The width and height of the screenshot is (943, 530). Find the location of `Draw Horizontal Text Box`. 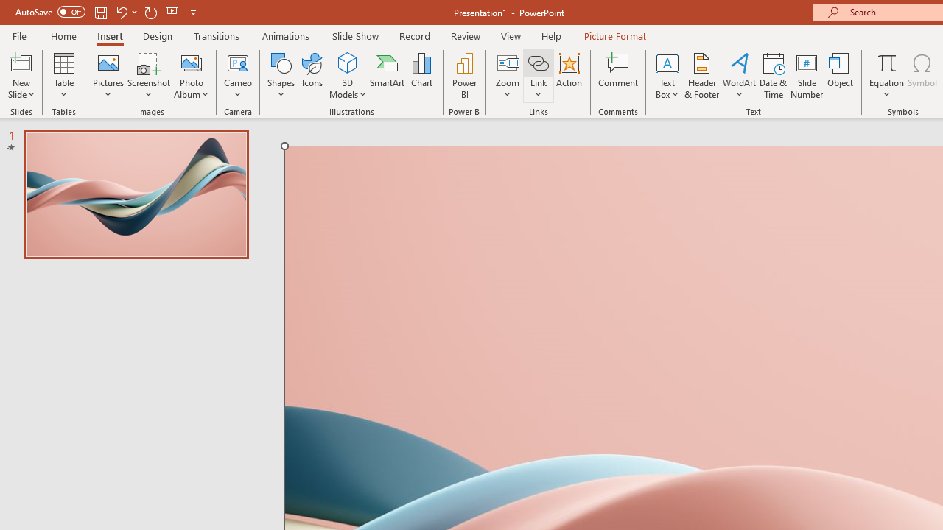

Draw Horizontal Text Box is located at coordinates (667, 62).